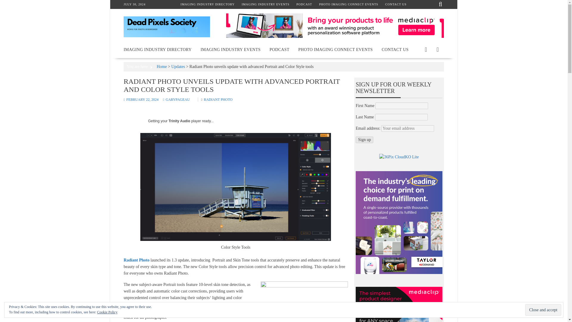 The image size is (572, 322). I want to click on PODCAST, so click(279, 49).